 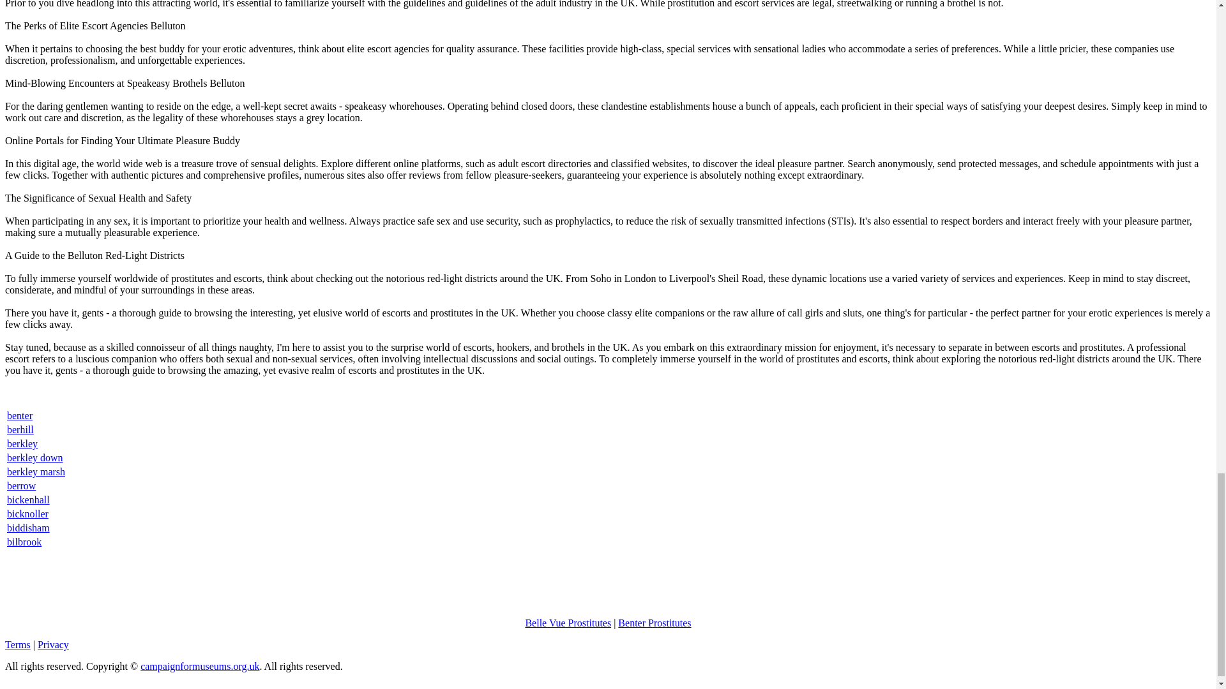 What do you see at coordinates (654, 623) in the screenshot?
I see `Benter Prostitutes` at bounding box center [654, 623].